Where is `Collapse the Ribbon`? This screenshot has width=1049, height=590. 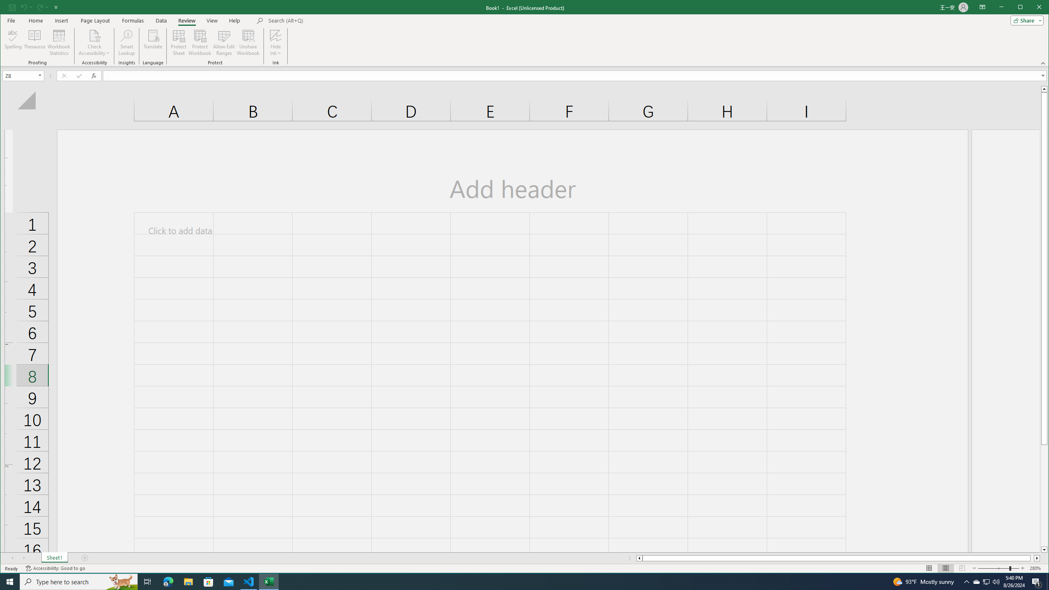
Collapse the Ribbon is located at coordinates (638, 558).